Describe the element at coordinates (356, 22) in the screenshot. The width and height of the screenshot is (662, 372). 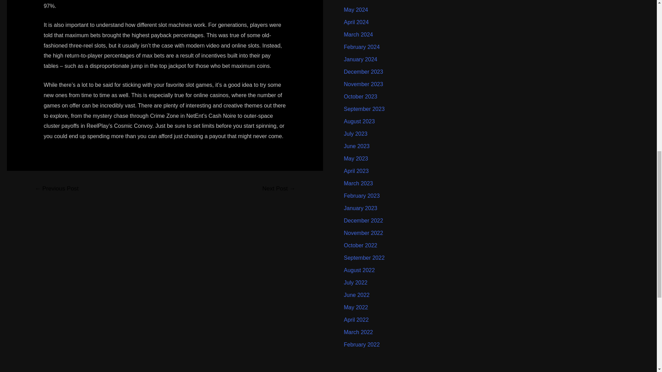
I see `April 2024` at that location.